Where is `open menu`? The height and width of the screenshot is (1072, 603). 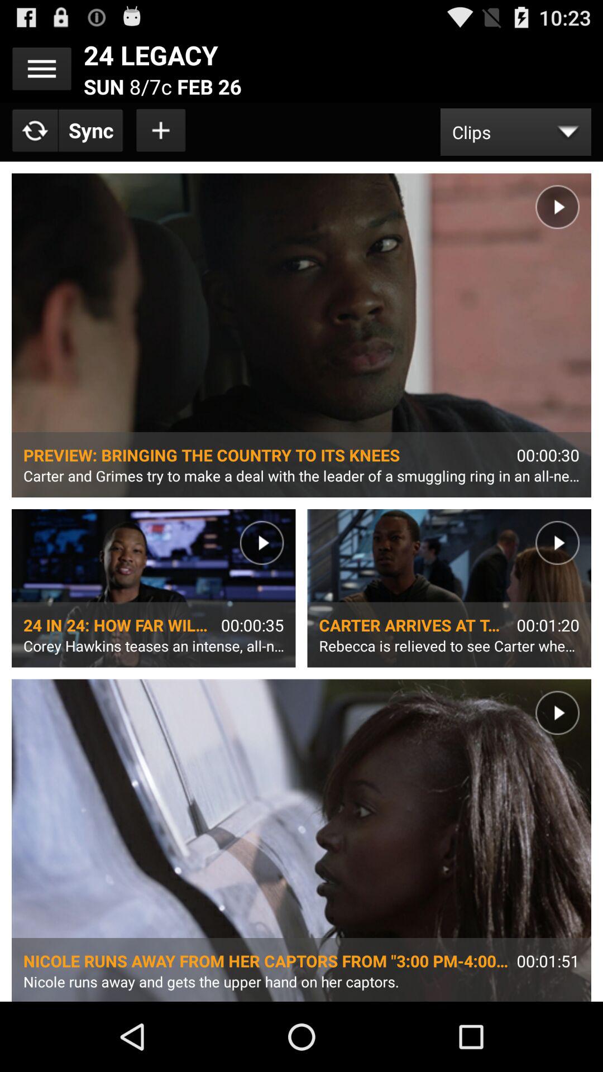 open menu is located at coordinates (42, 69).